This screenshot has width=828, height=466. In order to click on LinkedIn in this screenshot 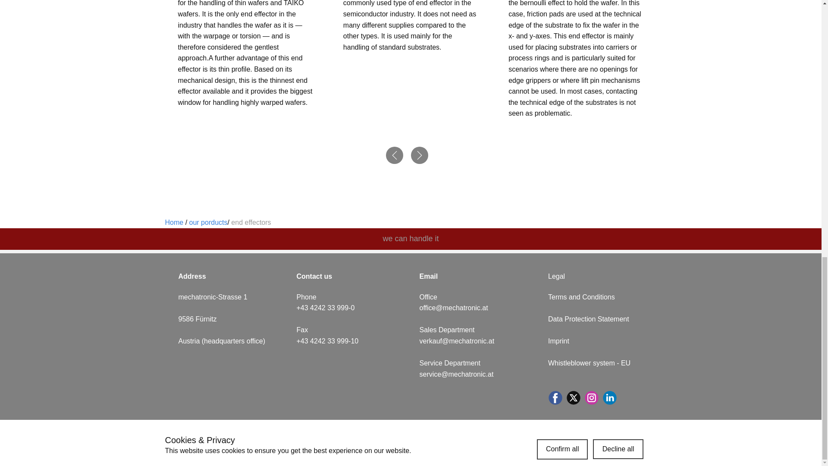, I will do `click(610, 398)`.